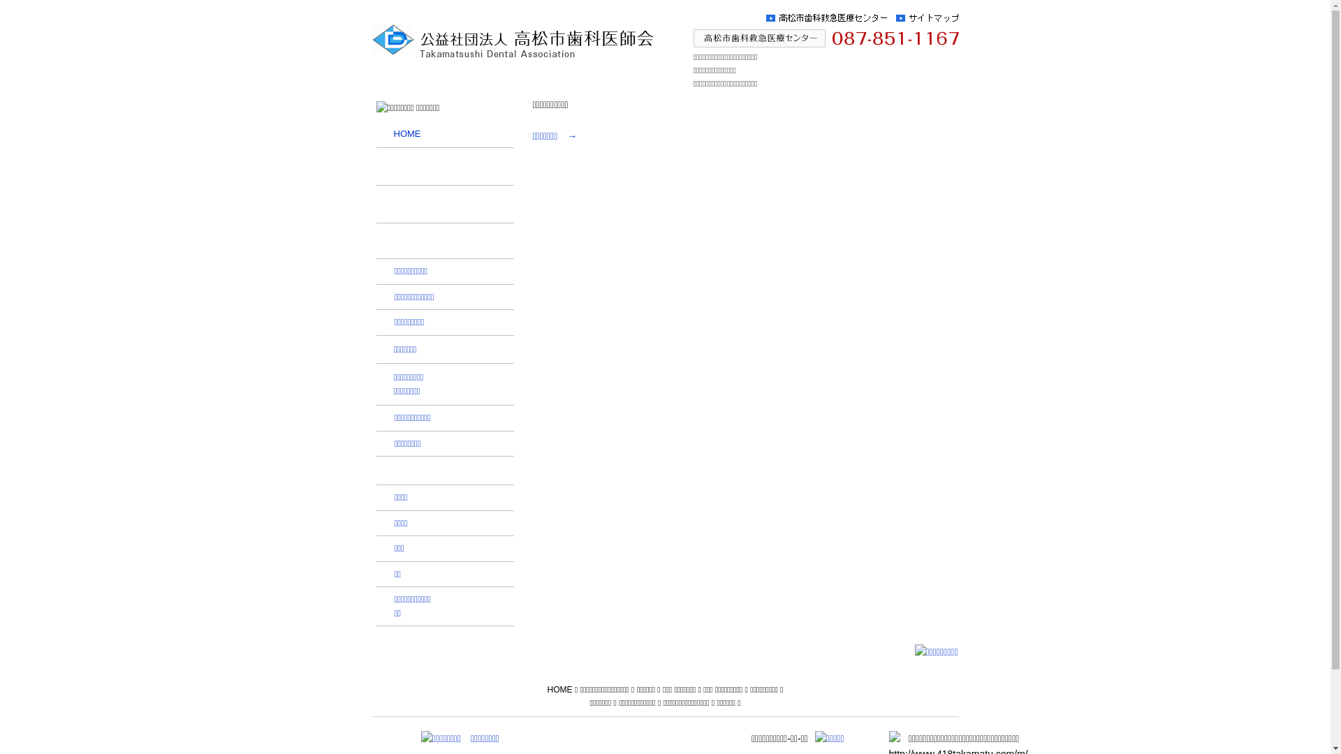 This screenshot has height=754, width=1341. I want to click on HOME, so click(444, 134).